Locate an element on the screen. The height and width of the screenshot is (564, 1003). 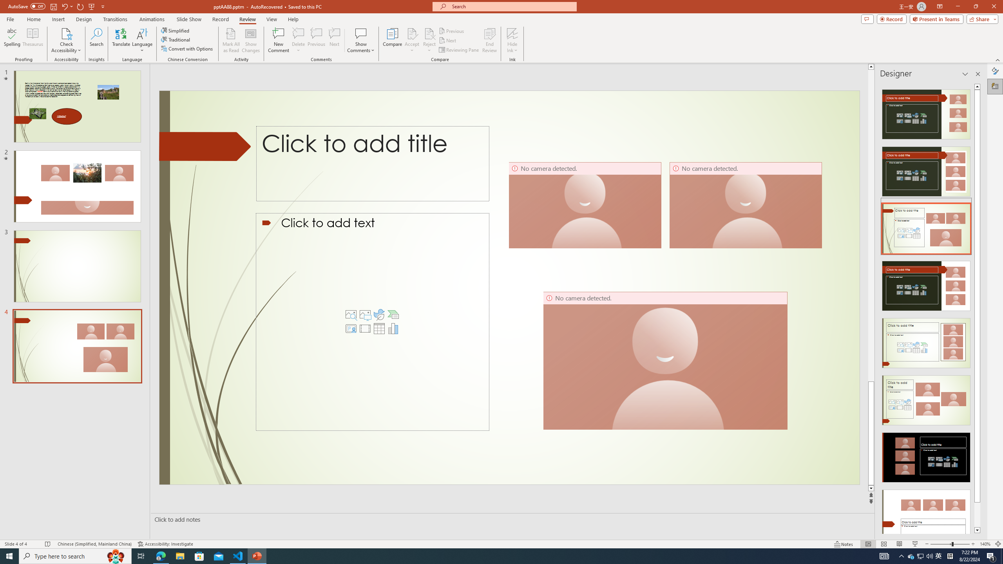
Show Changes is located at coordinates (251, 40).